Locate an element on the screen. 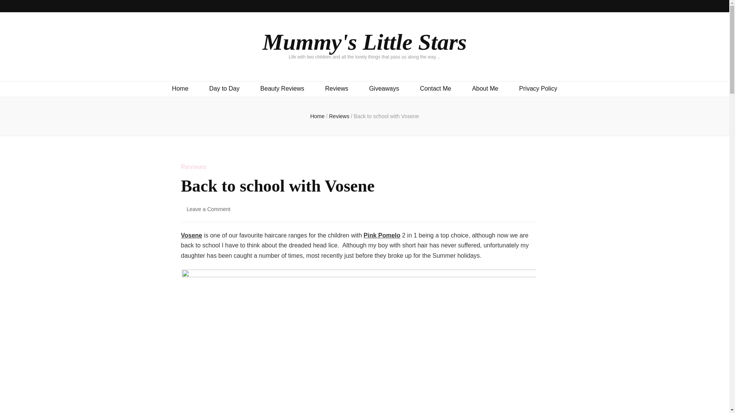 This screenshot has width=735, height=413. Home is located at coordinates (180, 89).